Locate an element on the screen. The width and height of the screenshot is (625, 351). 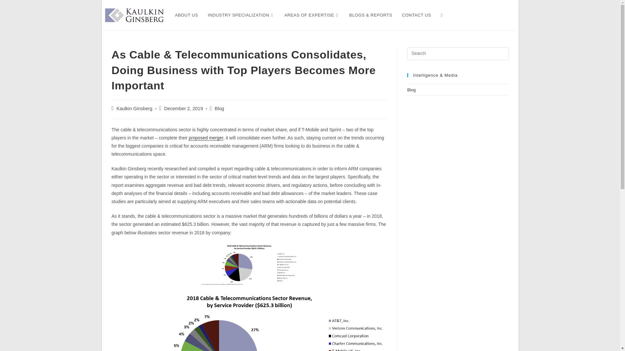
INDUSTRY SPECIALIZATION is located at coordinates (241, 15).